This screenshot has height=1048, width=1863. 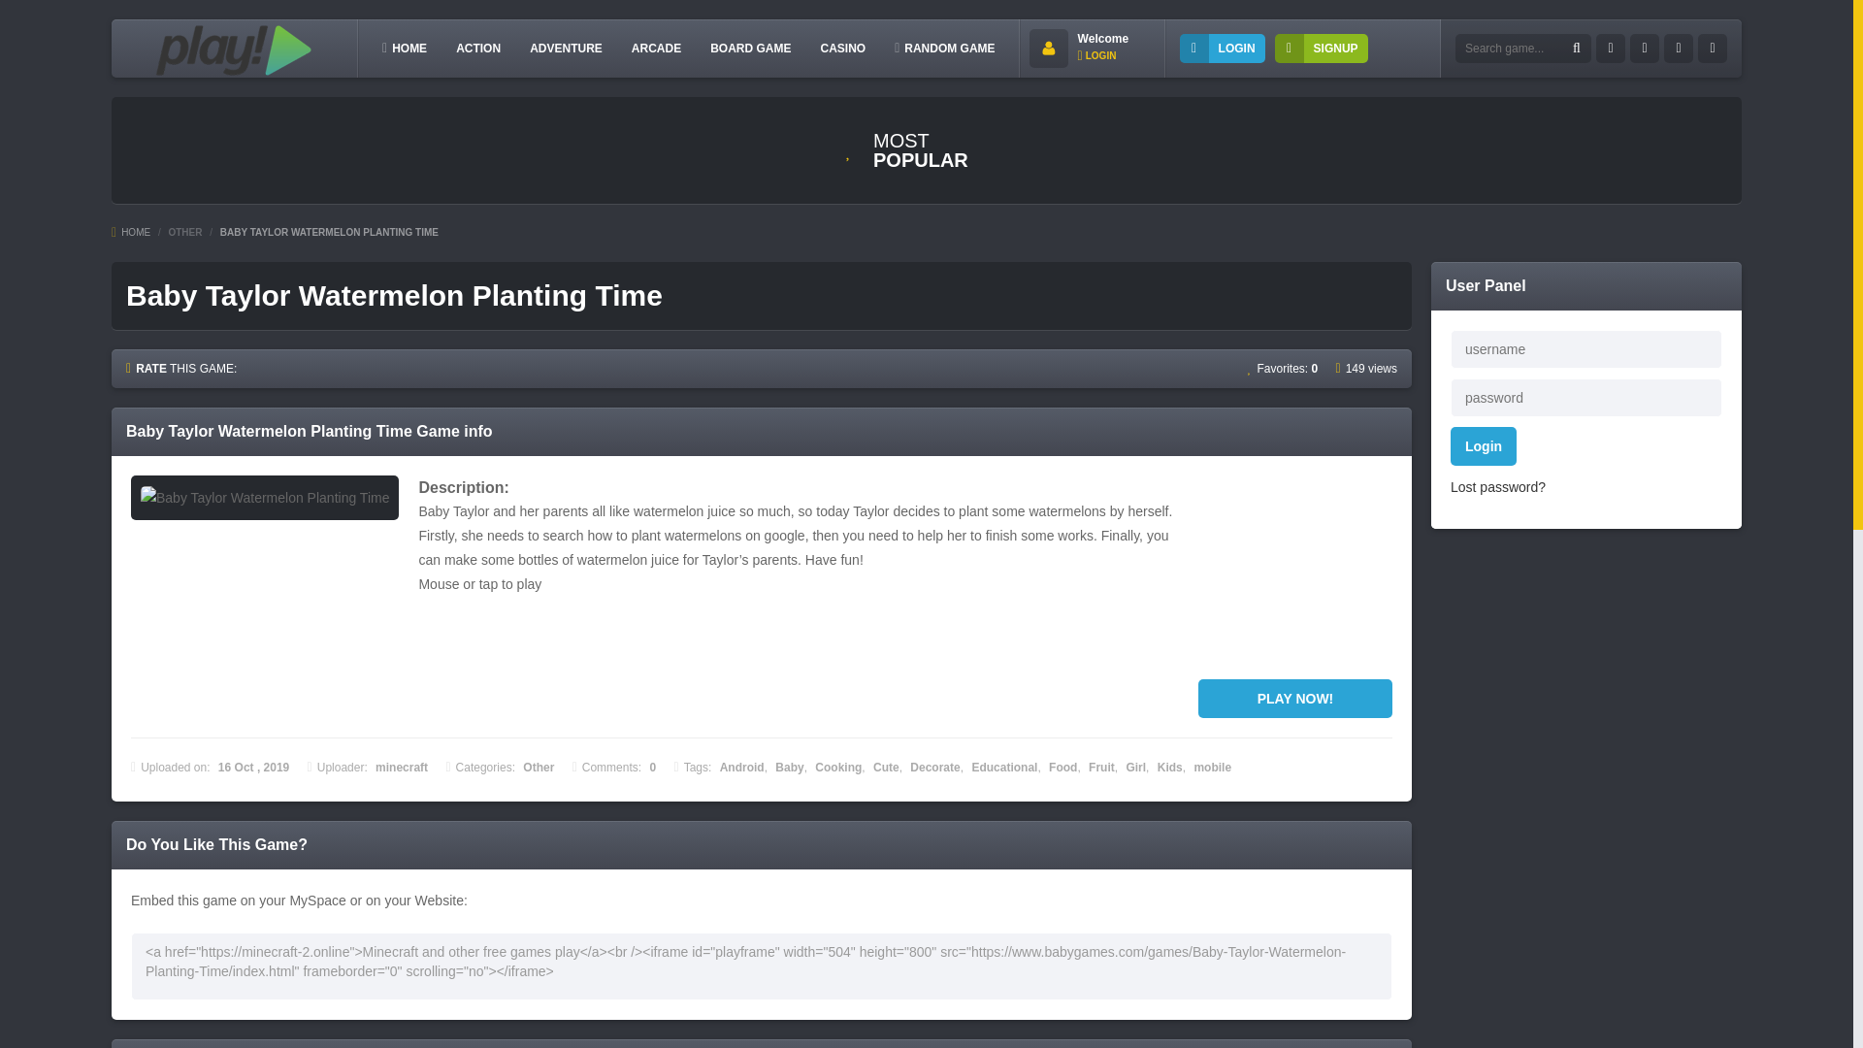 What do you see at coordinates (1576, 49) in the screenshot?
I see `Search` at bounding box center [1576, 49].